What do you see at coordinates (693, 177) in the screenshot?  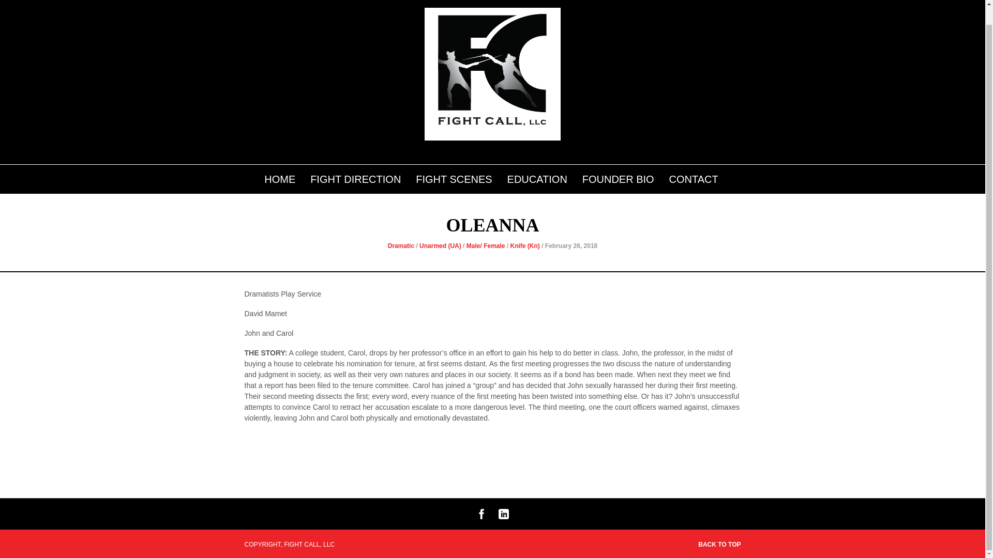 I see `CONTACT` at bounding box center [693, 177].